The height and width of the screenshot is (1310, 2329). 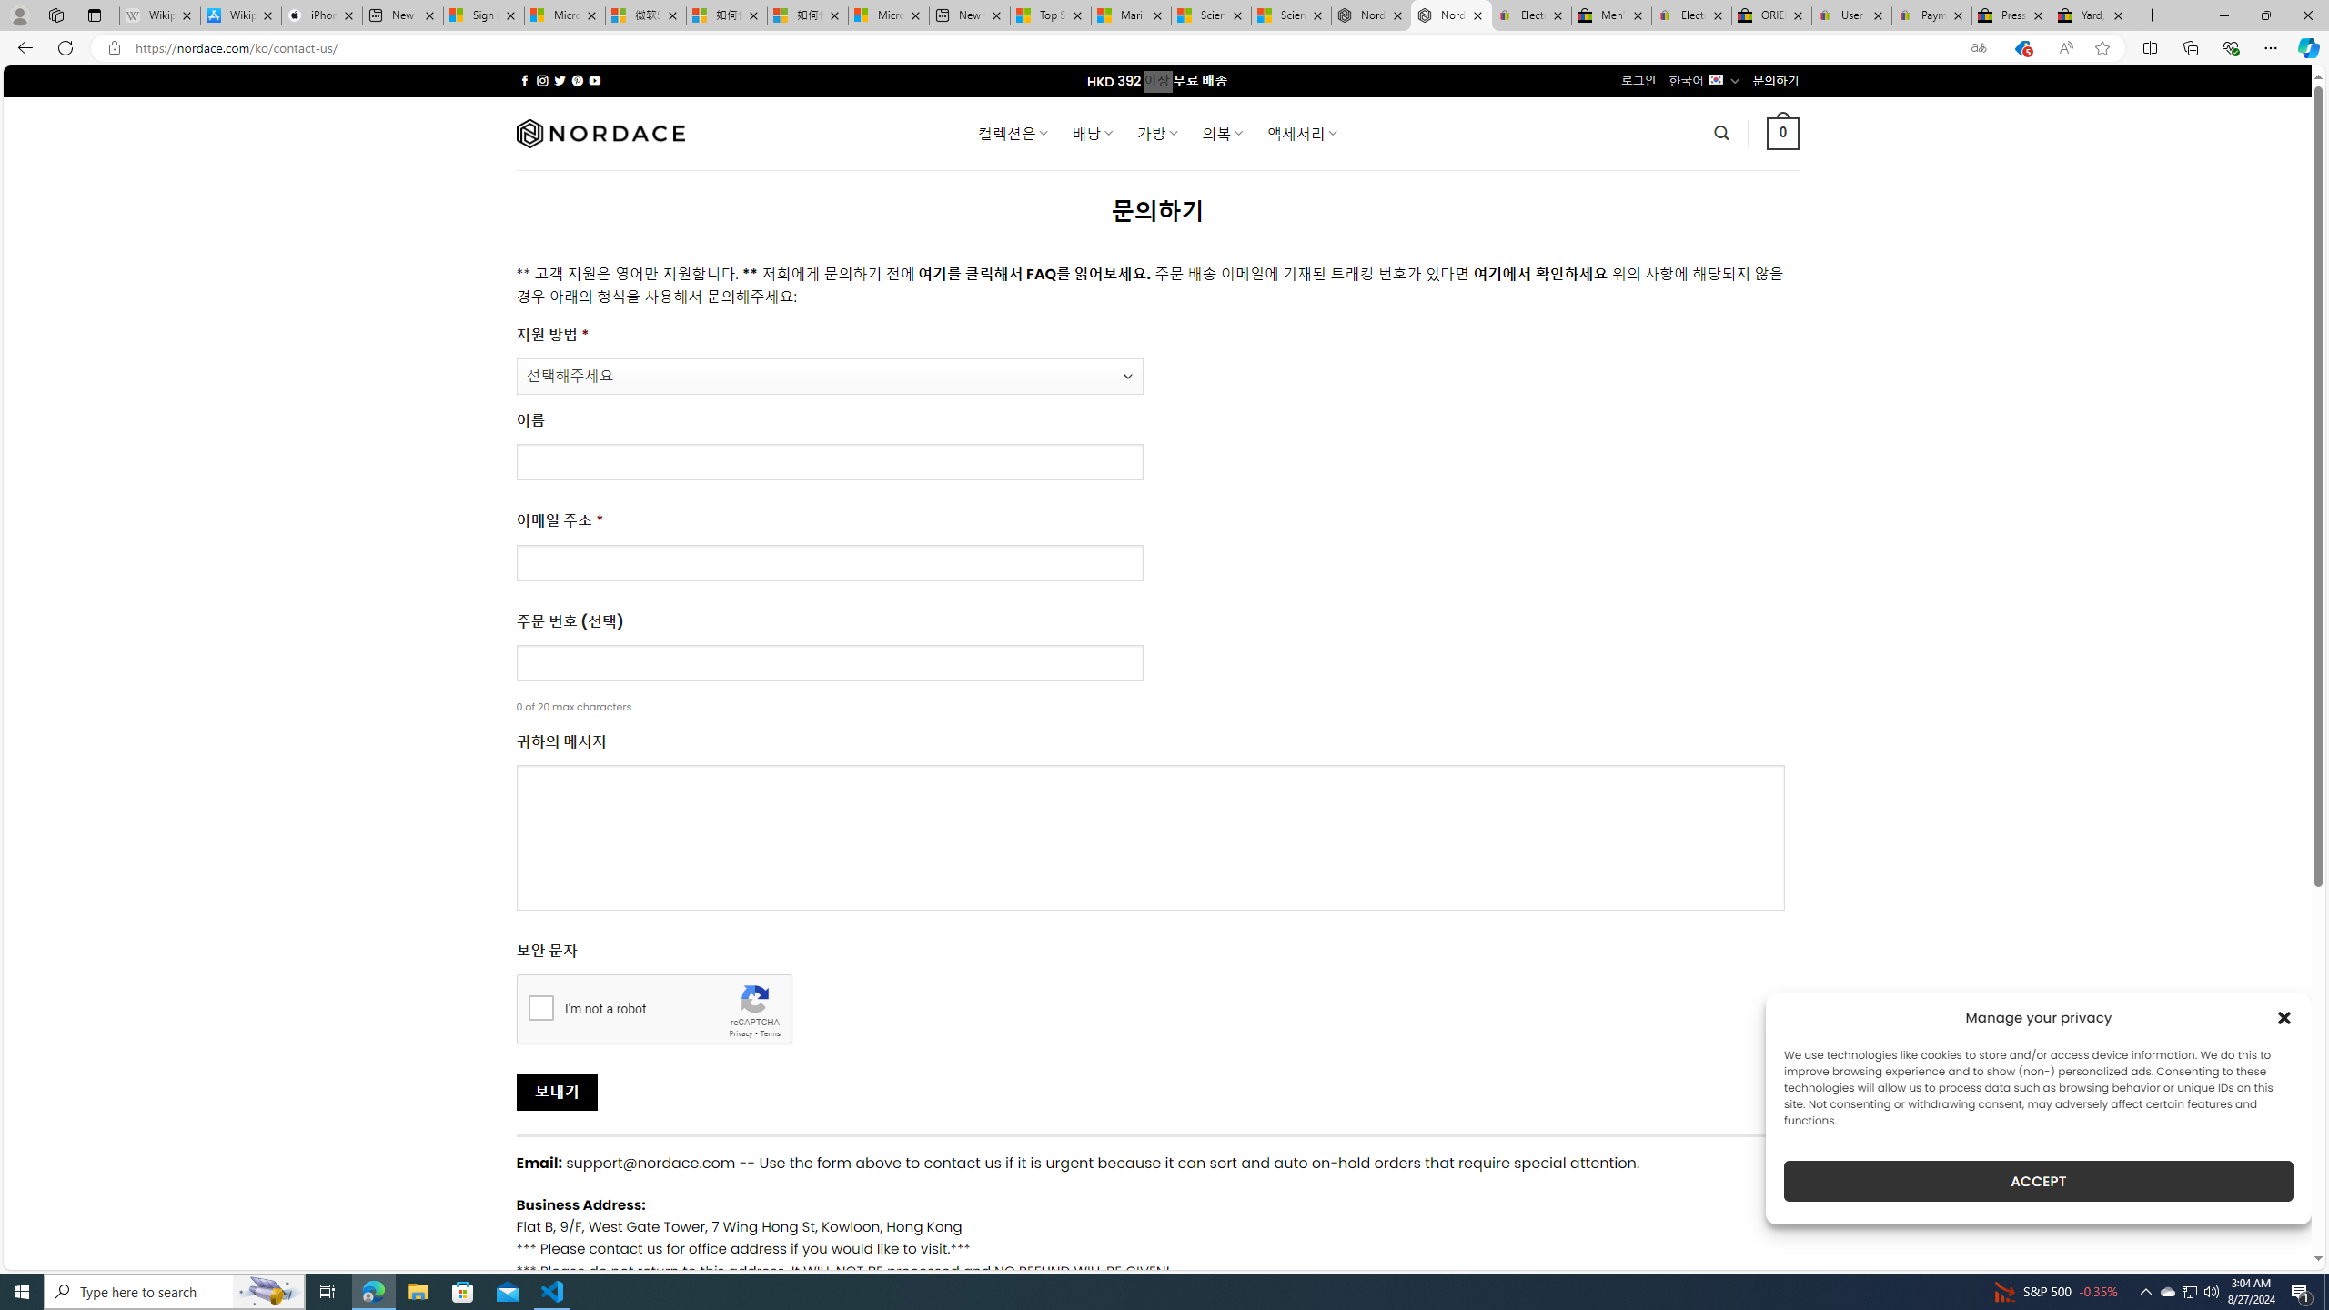 What do you see at coordinates (541, 1006) in the screenshot?
I see `I'm not a robot` at bounding box center [541, 1006].